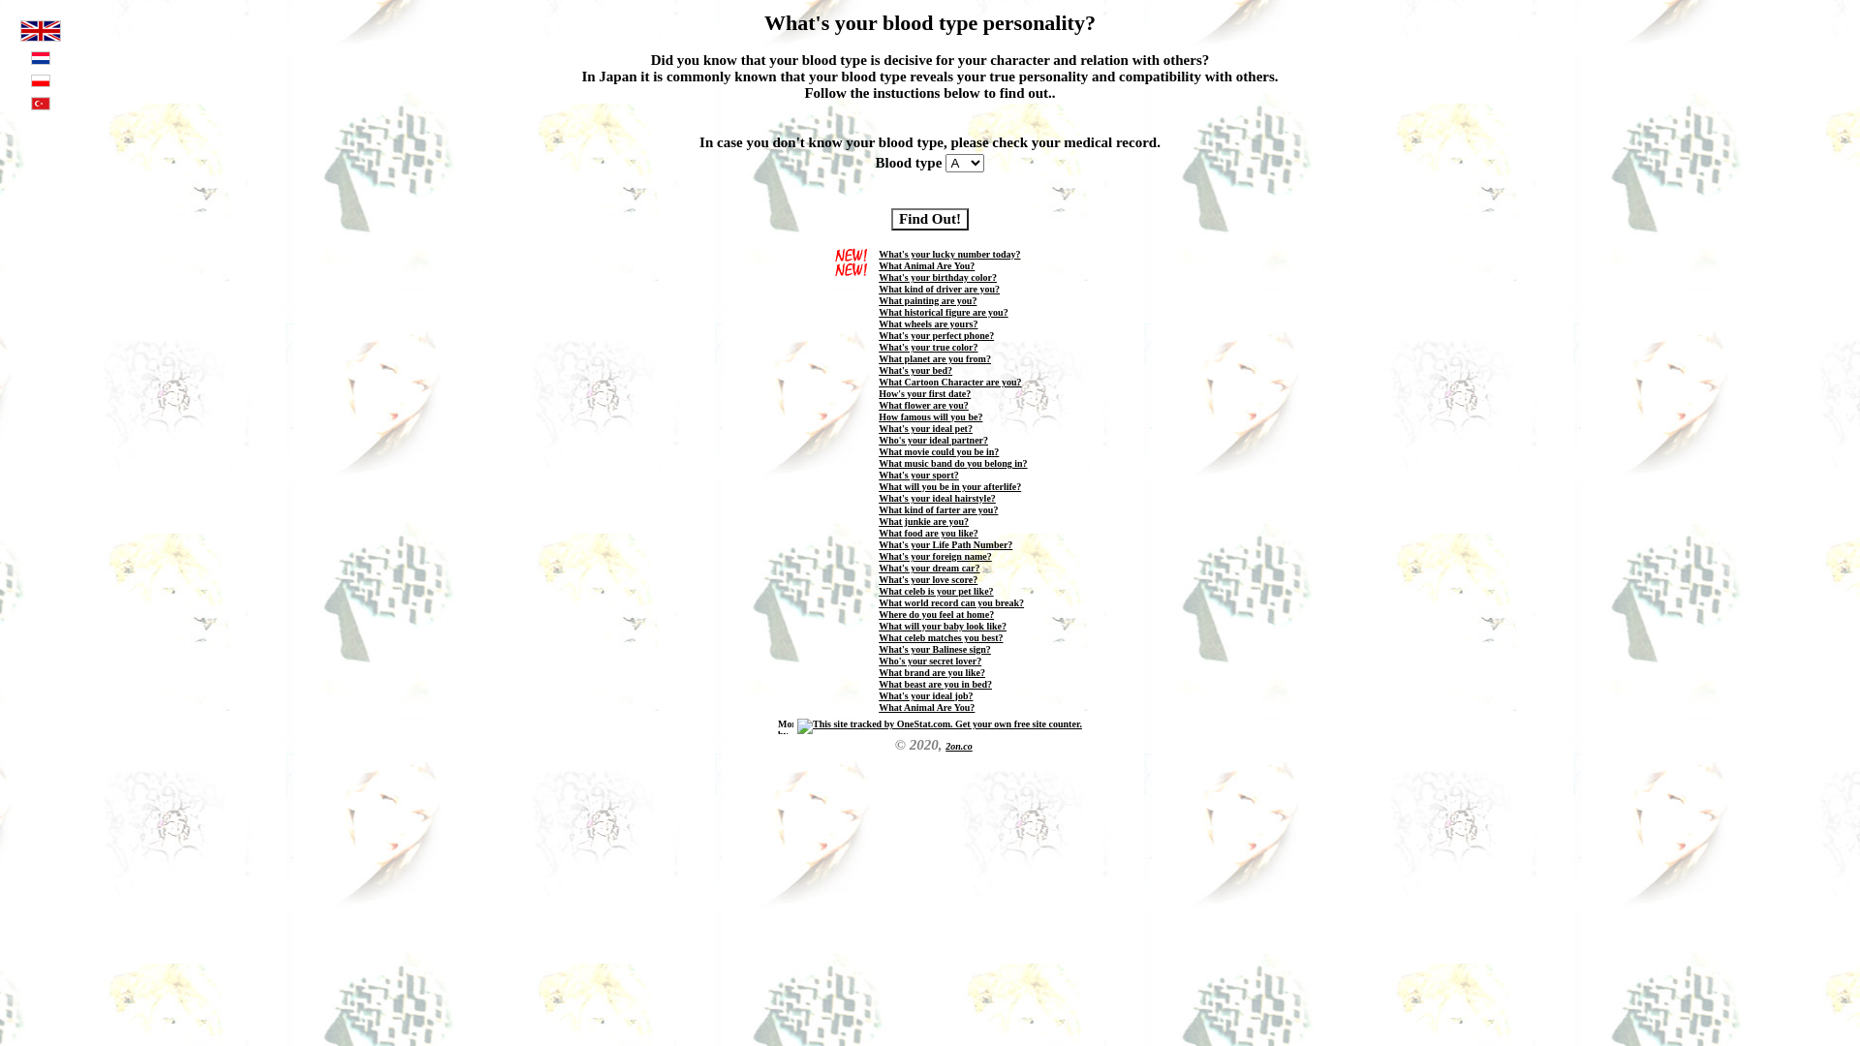 This screenshot has width=1860, height=1046. I want to click on What's your ideal hairstyle?, so click(938, 498).